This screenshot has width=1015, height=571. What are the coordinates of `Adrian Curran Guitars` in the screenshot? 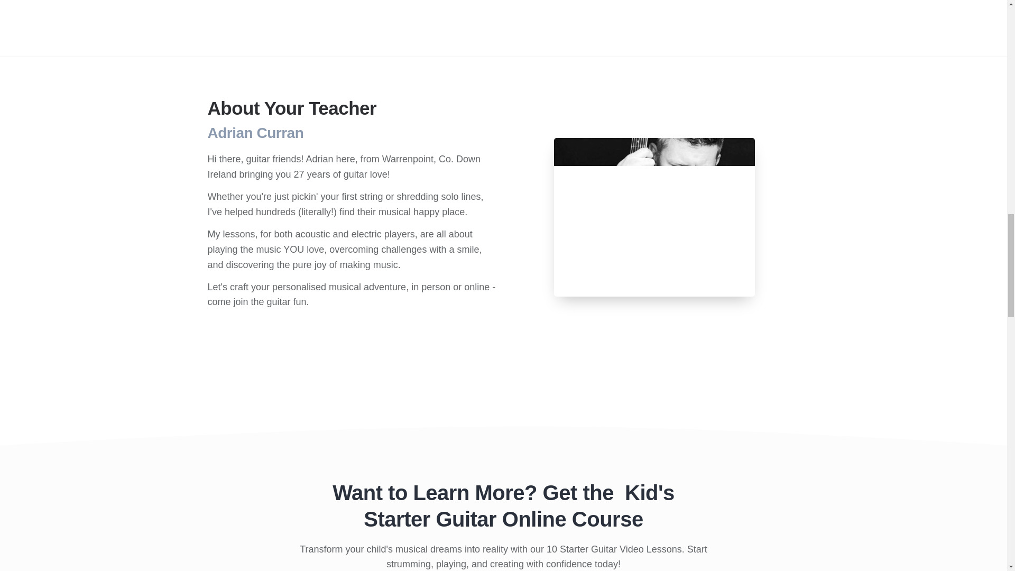 It's located at (654, 217).